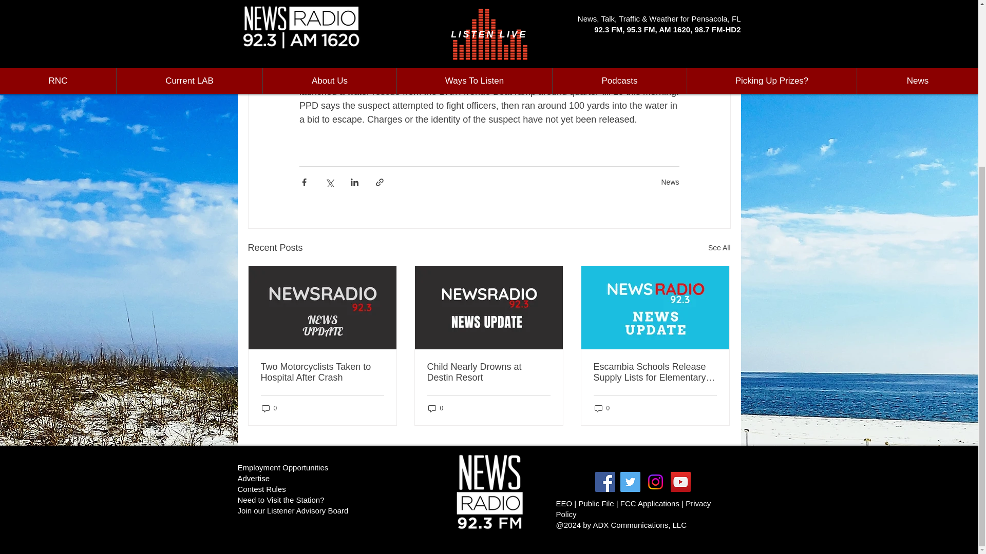 Image resolution: width=986 pixels, height=554 pixels. What do you see at coordinates (670, 181) in the screenshot?
I see `News` at bounding box center [670, 181].